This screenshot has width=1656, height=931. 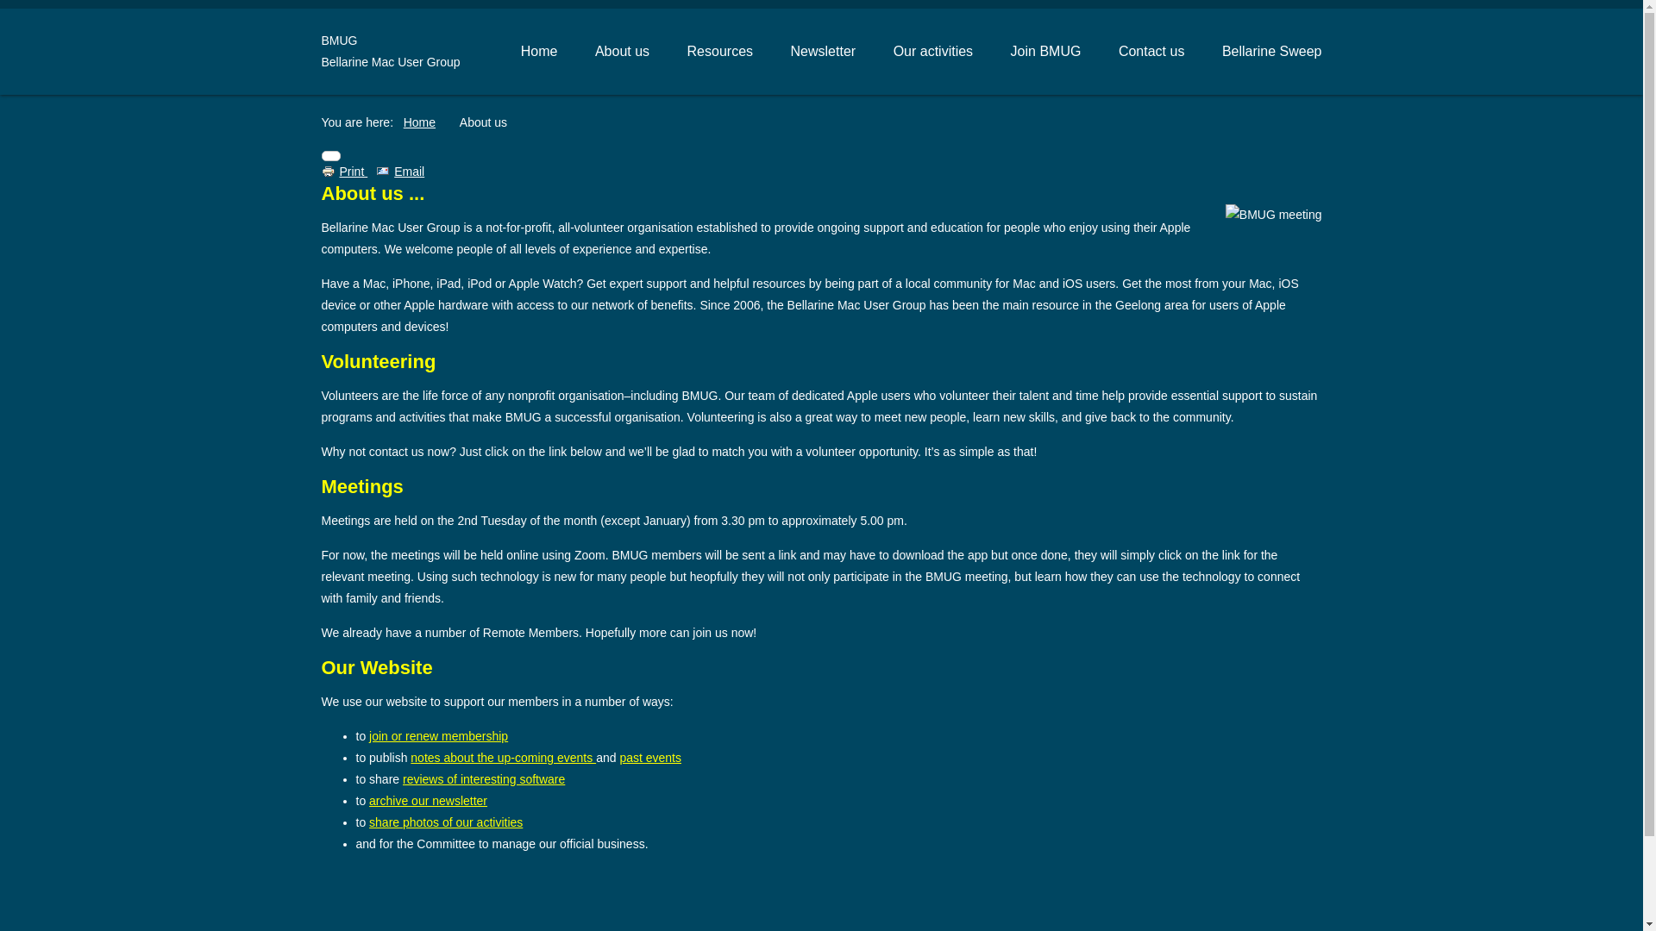 What do you see at coordinates (623, 52) in the screenshot?
I see `About us` at bounding box center [623, 52].